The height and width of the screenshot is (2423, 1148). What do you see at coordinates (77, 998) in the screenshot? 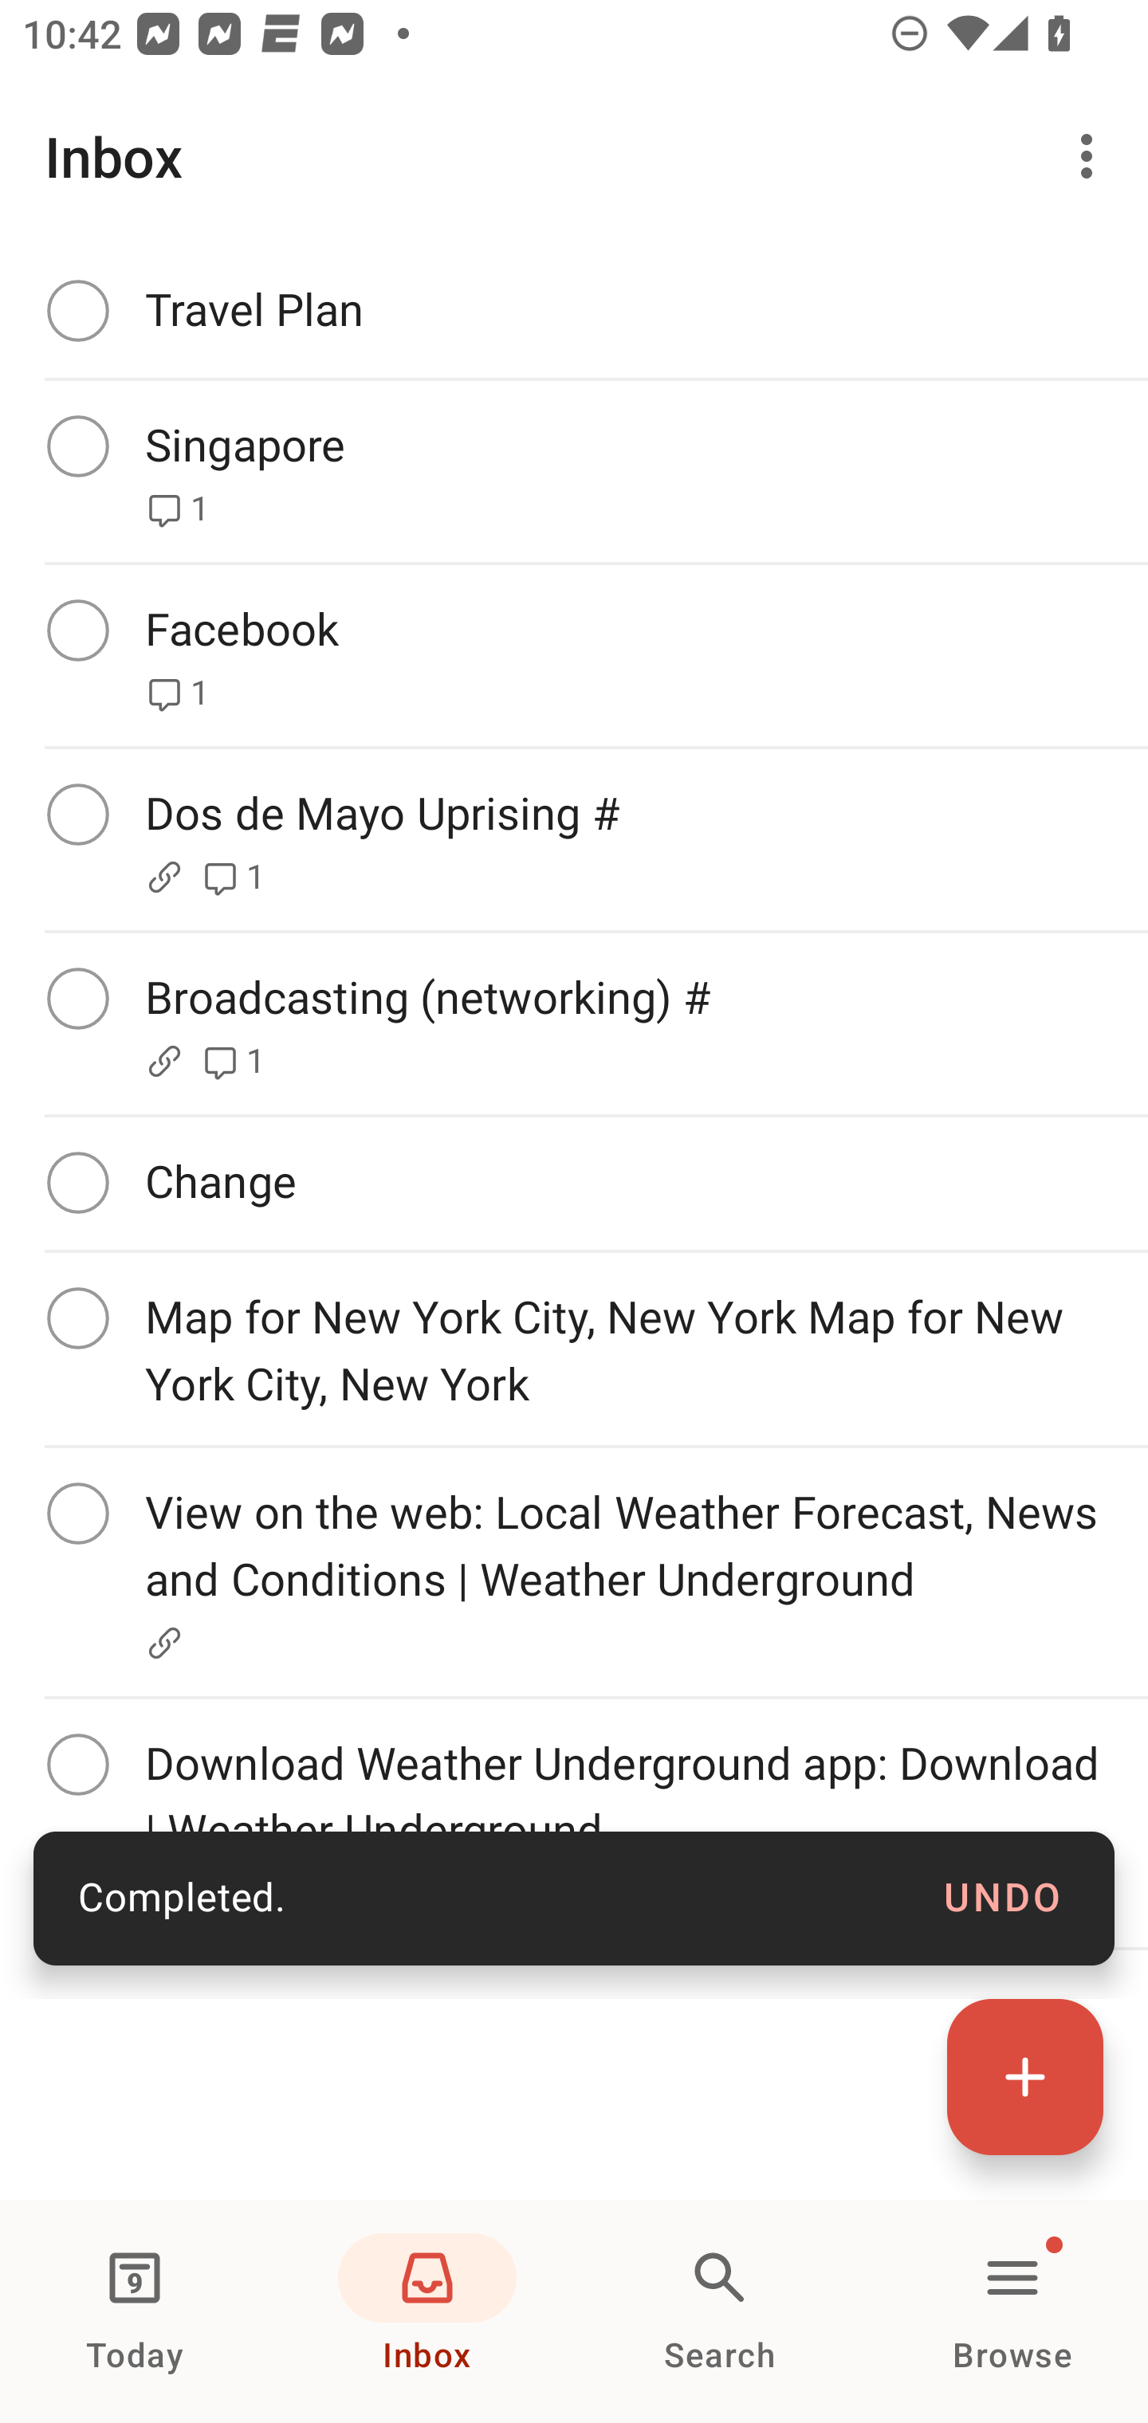
I see `Complete` at bounding box center [77, 998].